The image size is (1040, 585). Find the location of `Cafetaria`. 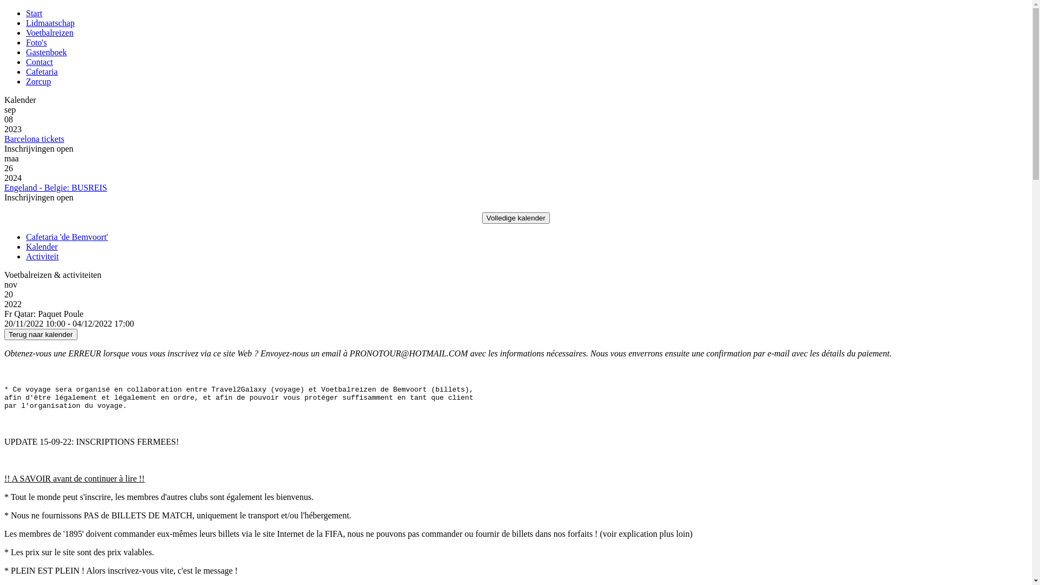

Cafetaria is located at coordinates (42, 71).